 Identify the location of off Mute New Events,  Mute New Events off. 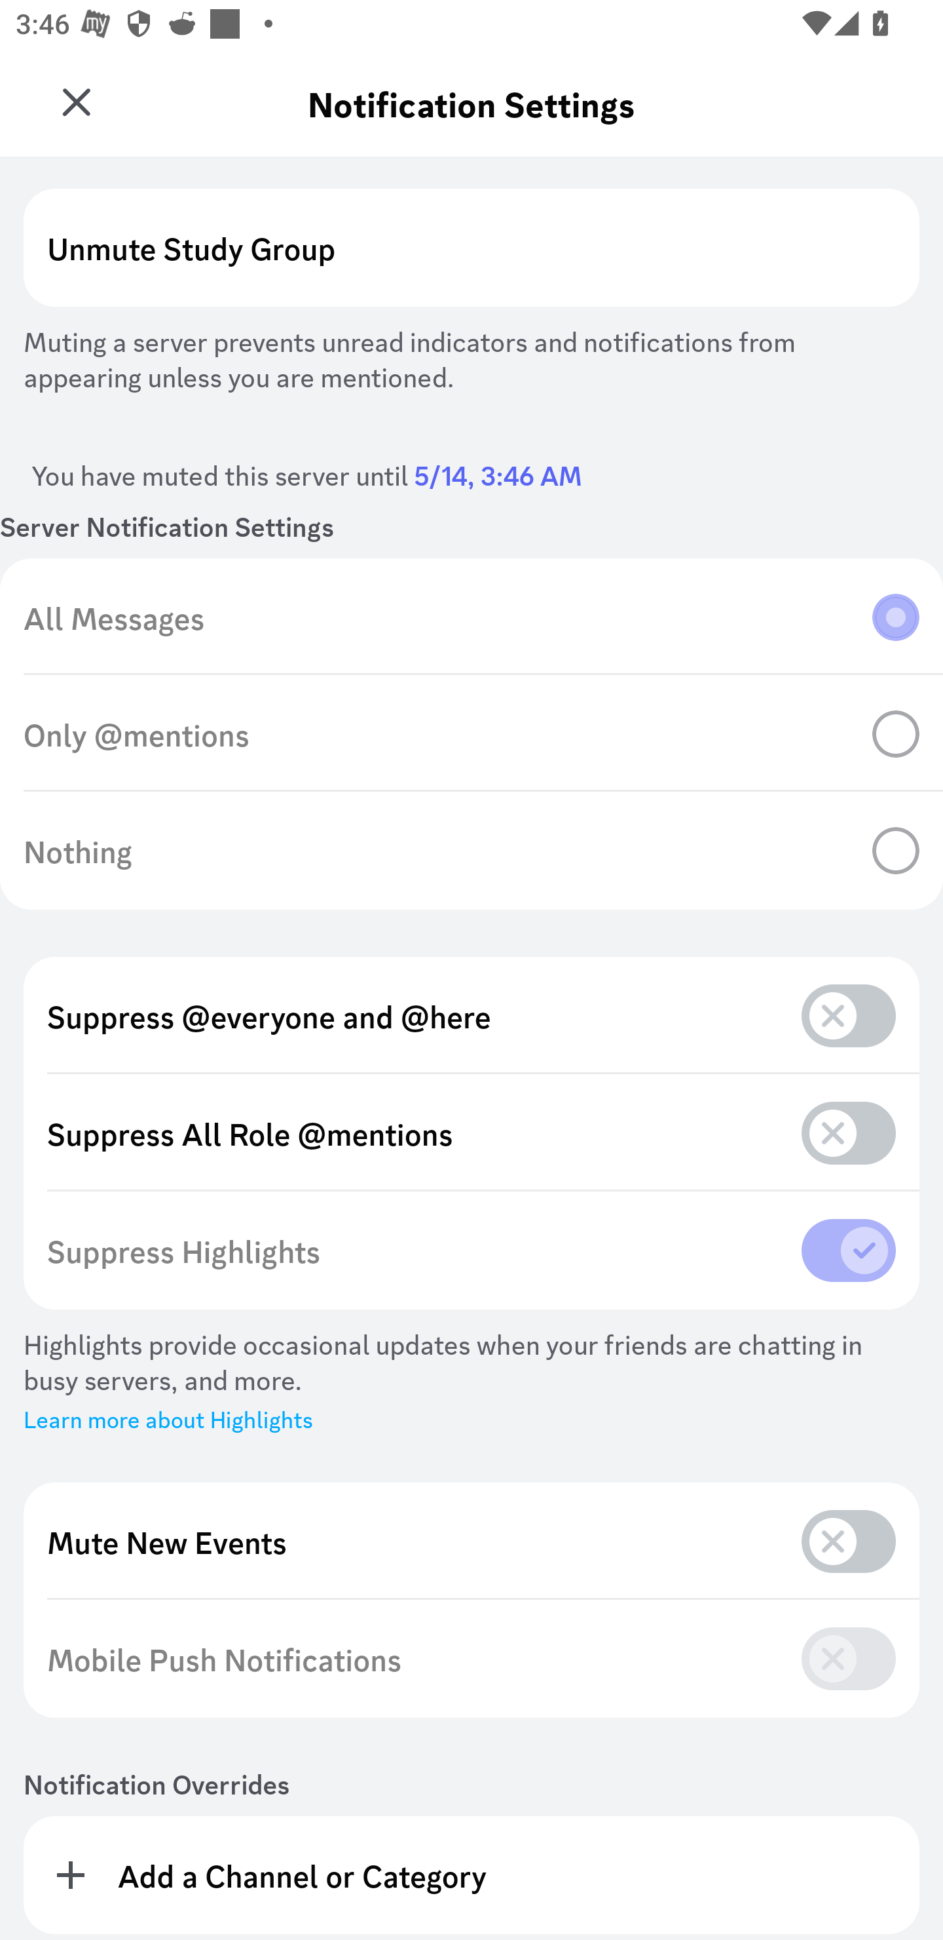
(471, 1542).